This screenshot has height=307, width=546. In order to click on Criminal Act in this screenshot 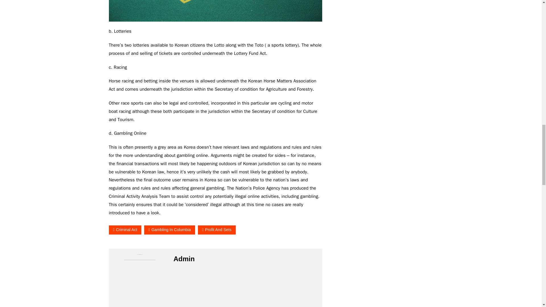, I will do `click(125, 230)`.